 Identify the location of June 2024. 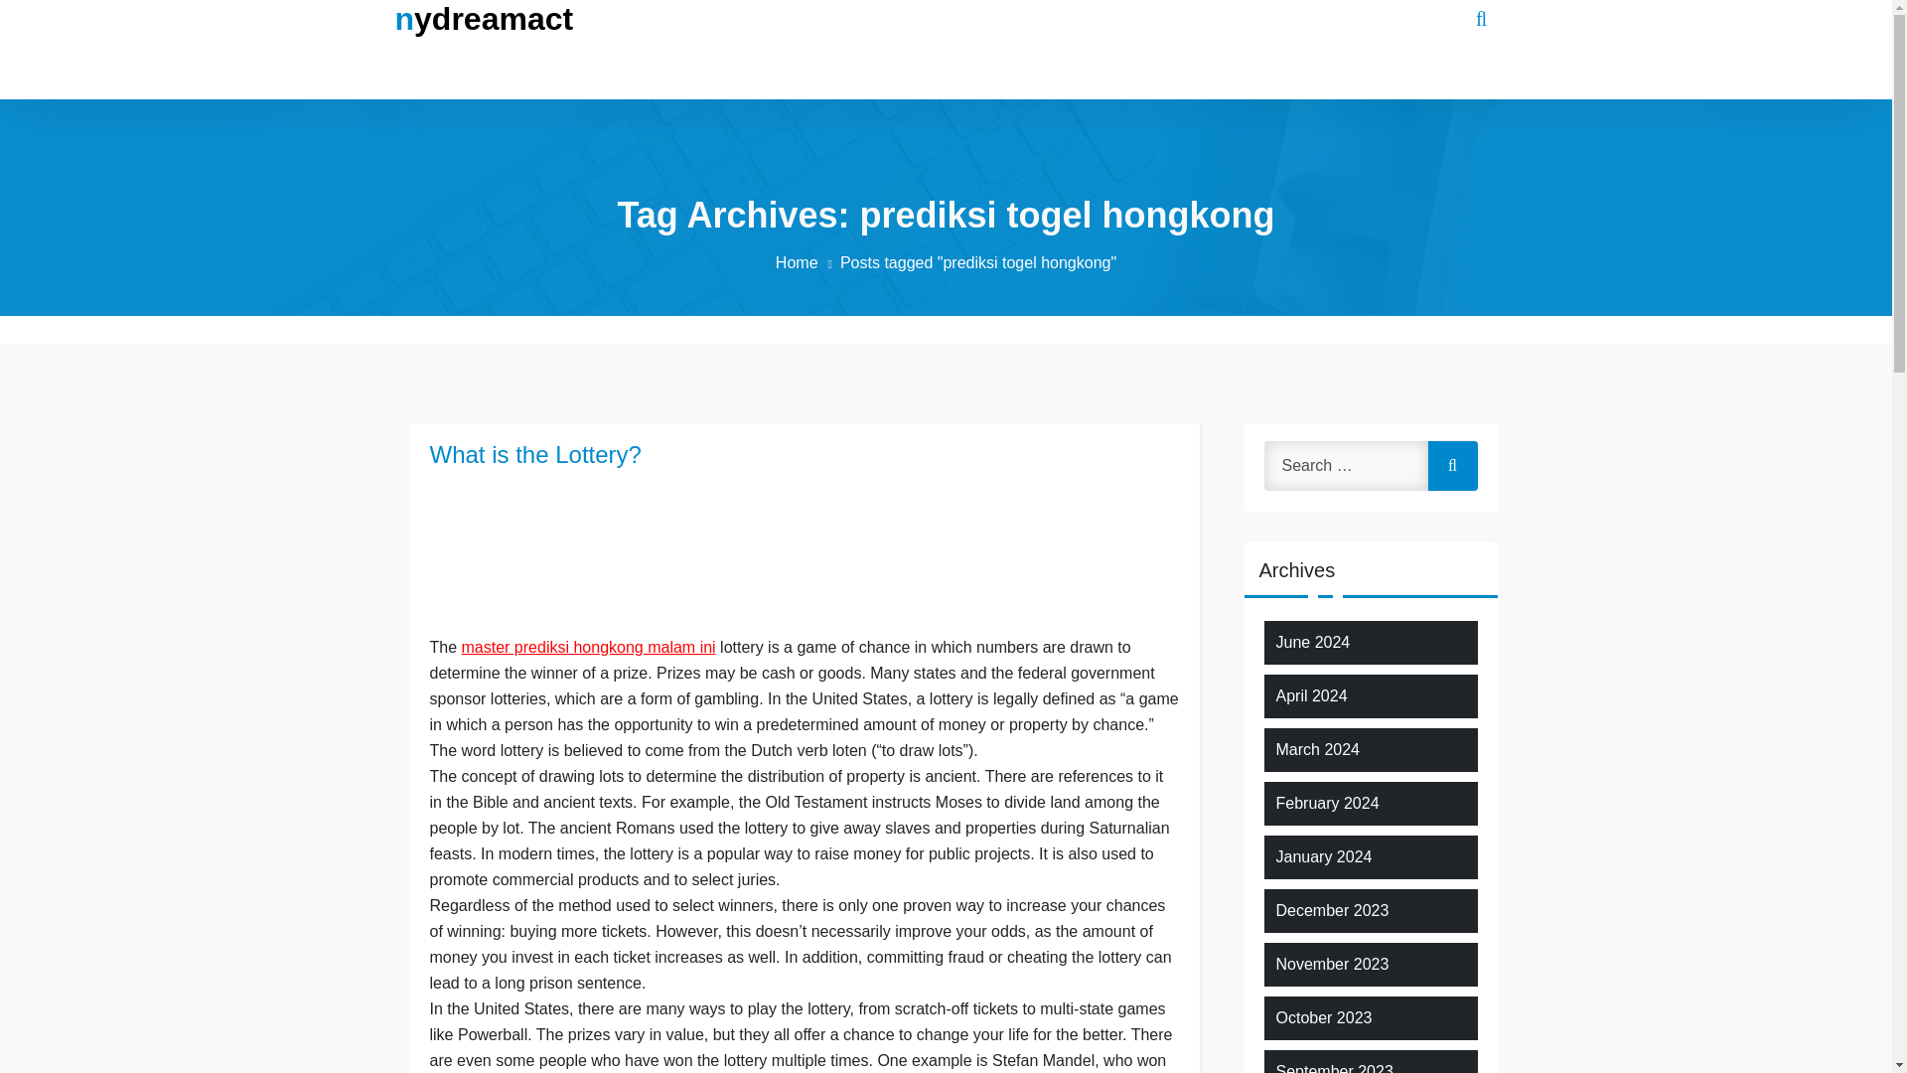
(1313, 642).